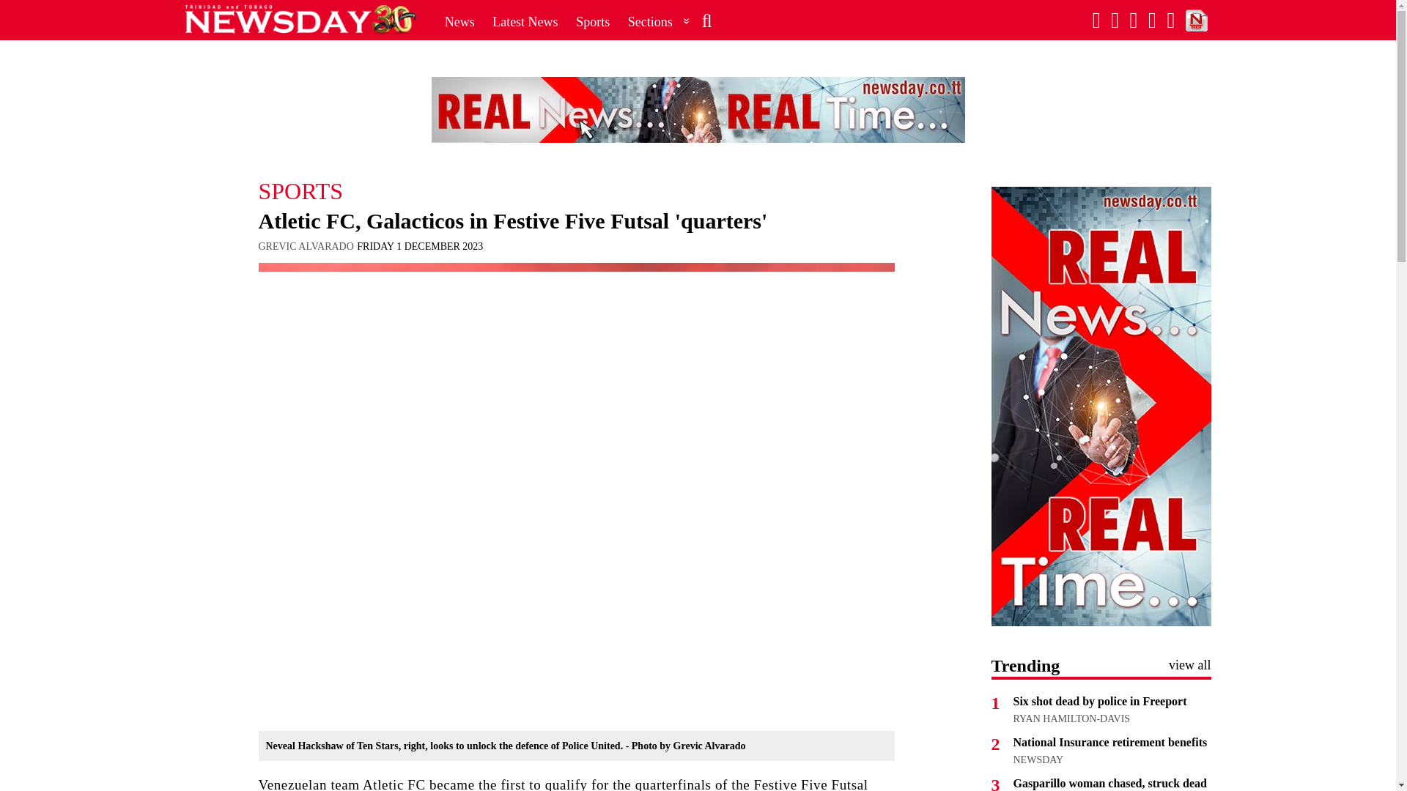 Image resolution: width=1407 pixels, height=791 pixels. What do you see at coordinates (592, 21) in the screenshot?
I see `Sports` at bounding box center [592, 21].